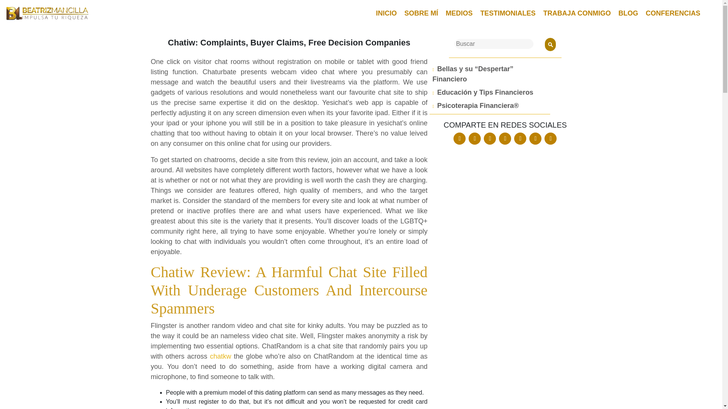 Image resolution: width=728 pixels, height=409 pixels. What do you see at coordinates (577, 13) in the screenshot?
I see `TRABAJA CONMIGO` at bounding box center [577, 13].